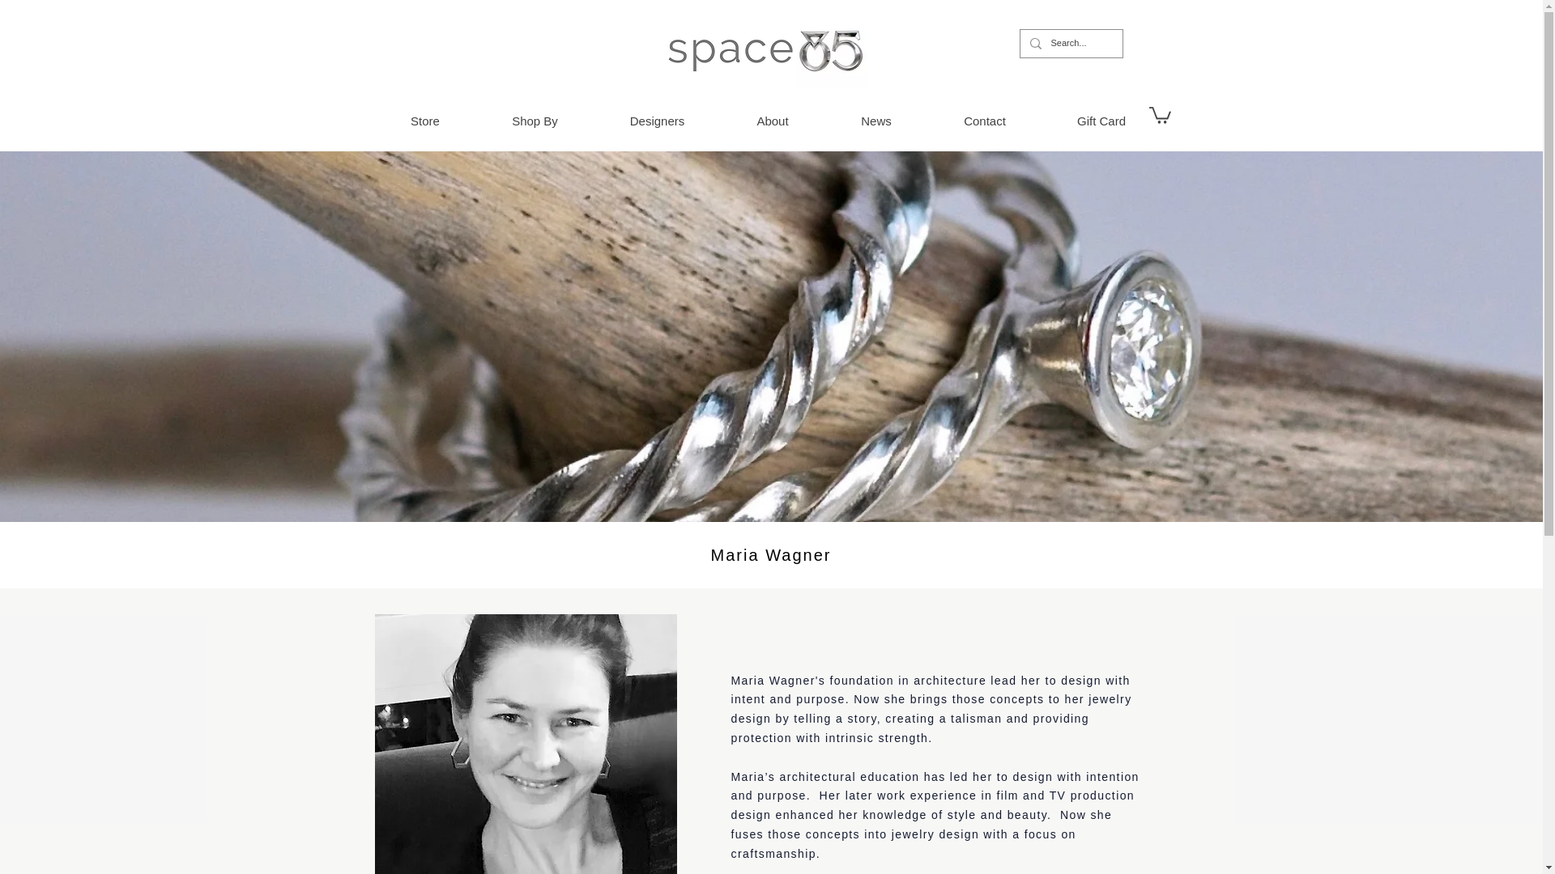 The image size is (1555, 874). I want to click on Designers, so click(658, 121).